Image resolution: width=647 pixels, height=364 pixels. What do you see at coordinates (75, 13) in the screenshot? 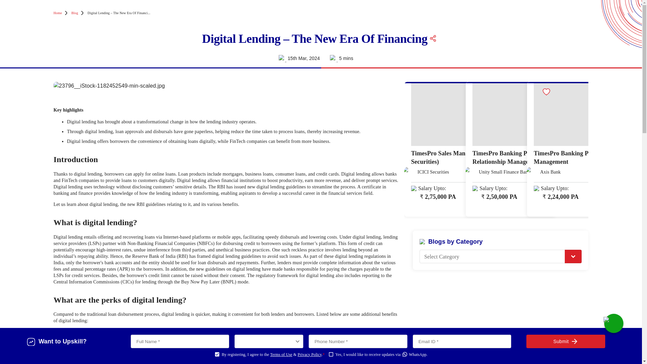
I see `Blog` at bounding box center [75, 13].